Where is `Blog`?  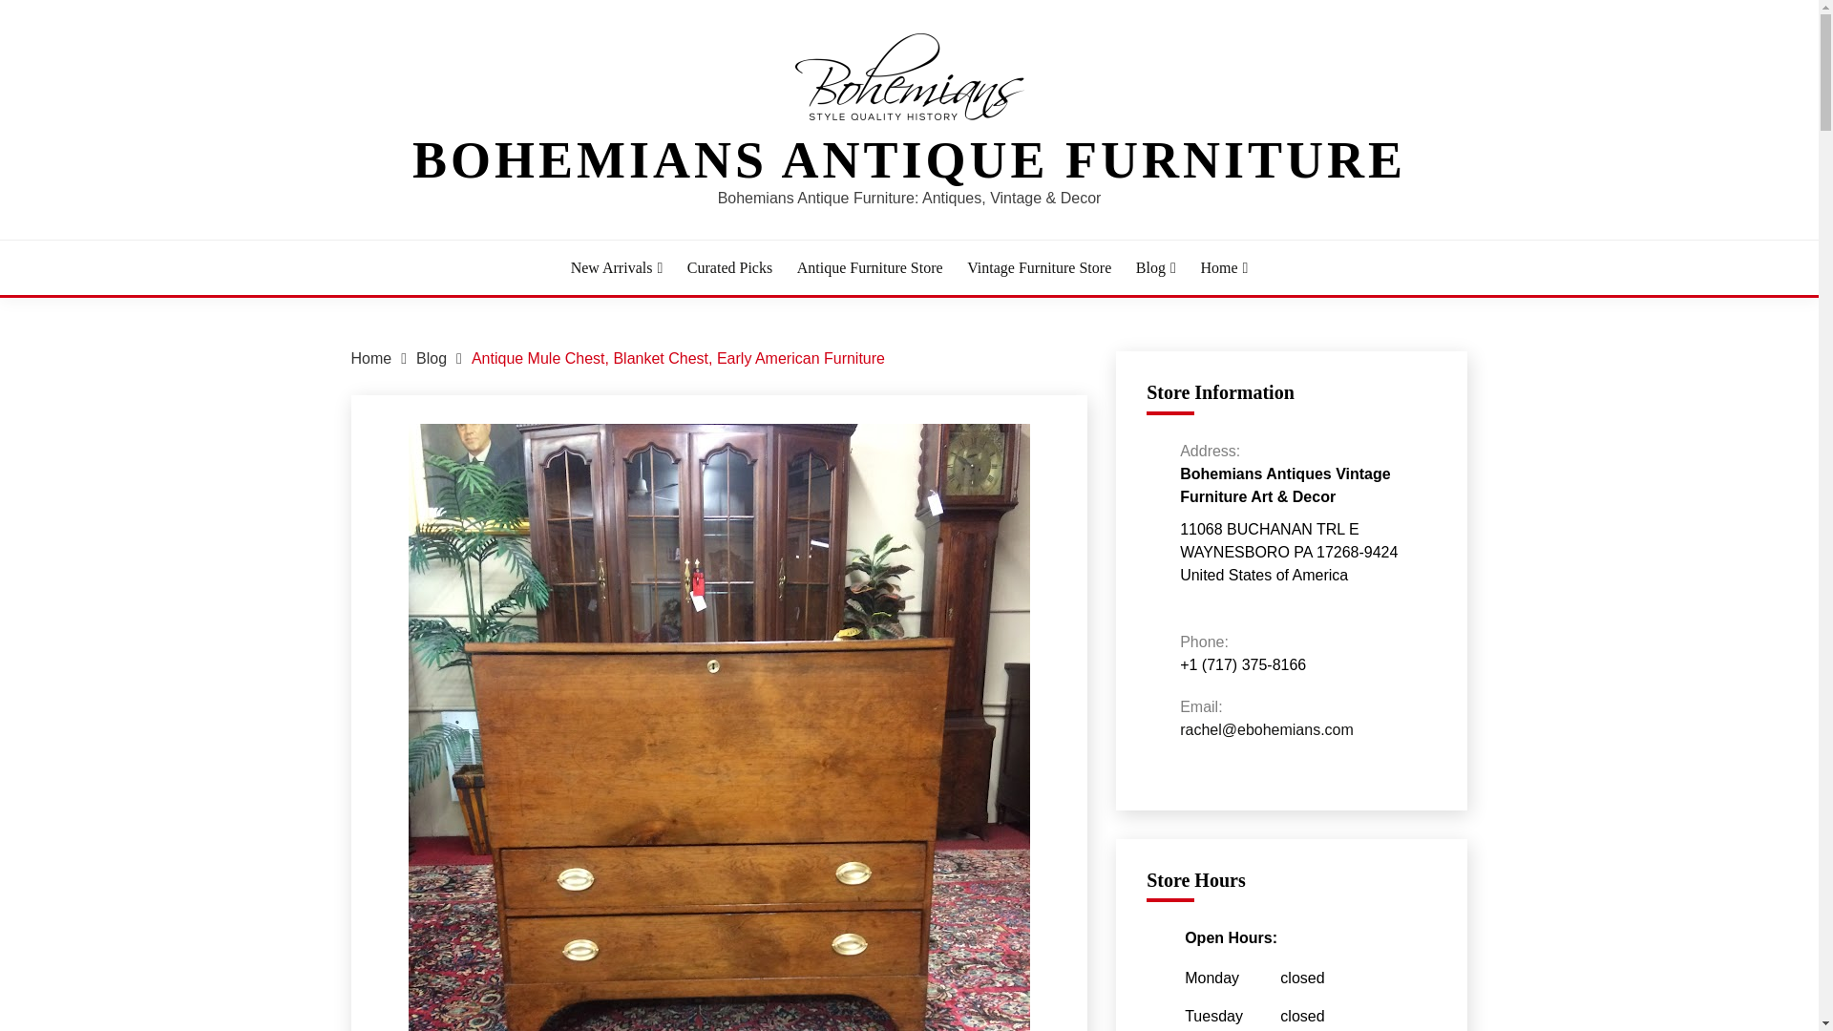
Blog is located at coordinates (1156, 267).